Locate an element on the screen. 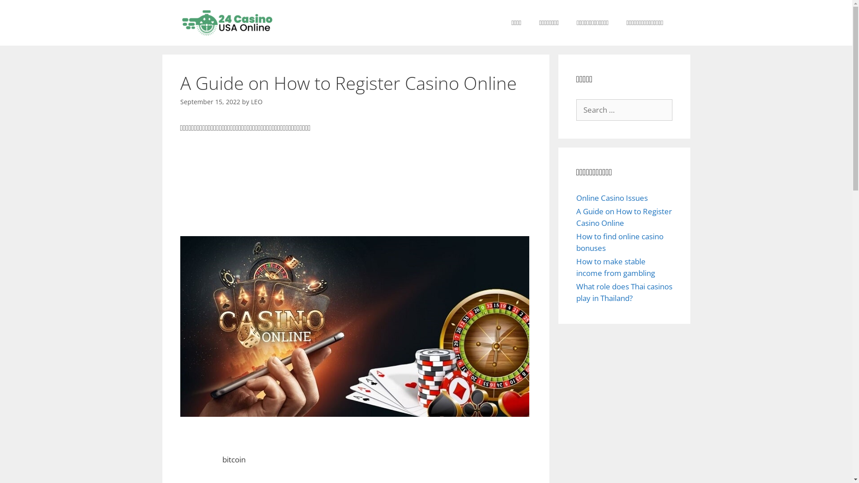 This screenshot has height=483, width=859. A Guide on How to Register Casino Online is located at coordinates (624, 217).